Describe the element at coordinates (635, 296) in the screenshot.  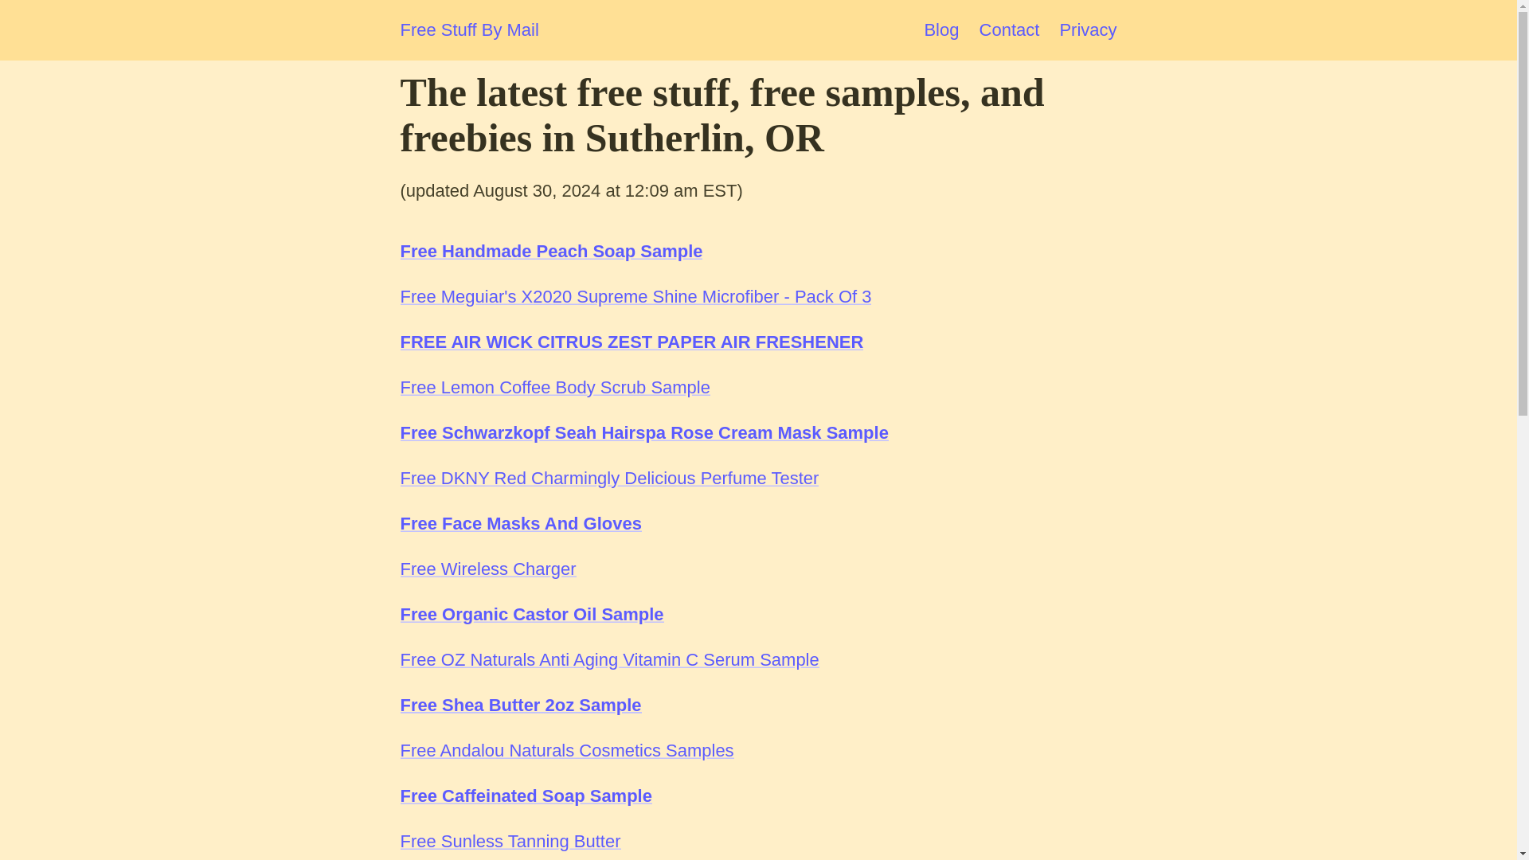
I see `Free Meguiar's X2020 Supreme Shine Microfiber - Pack Of 3` at that location.